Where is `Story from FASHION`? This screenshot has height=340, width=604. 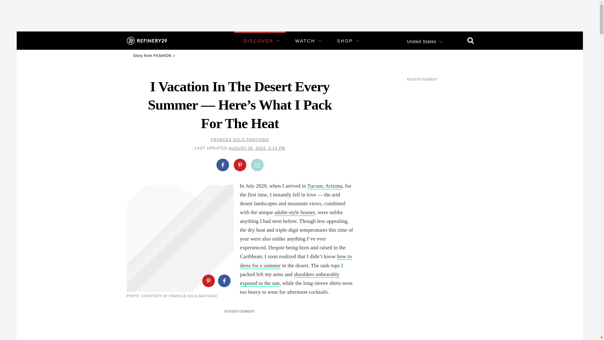 Story from FASHION is located at coordinates (155, 55).